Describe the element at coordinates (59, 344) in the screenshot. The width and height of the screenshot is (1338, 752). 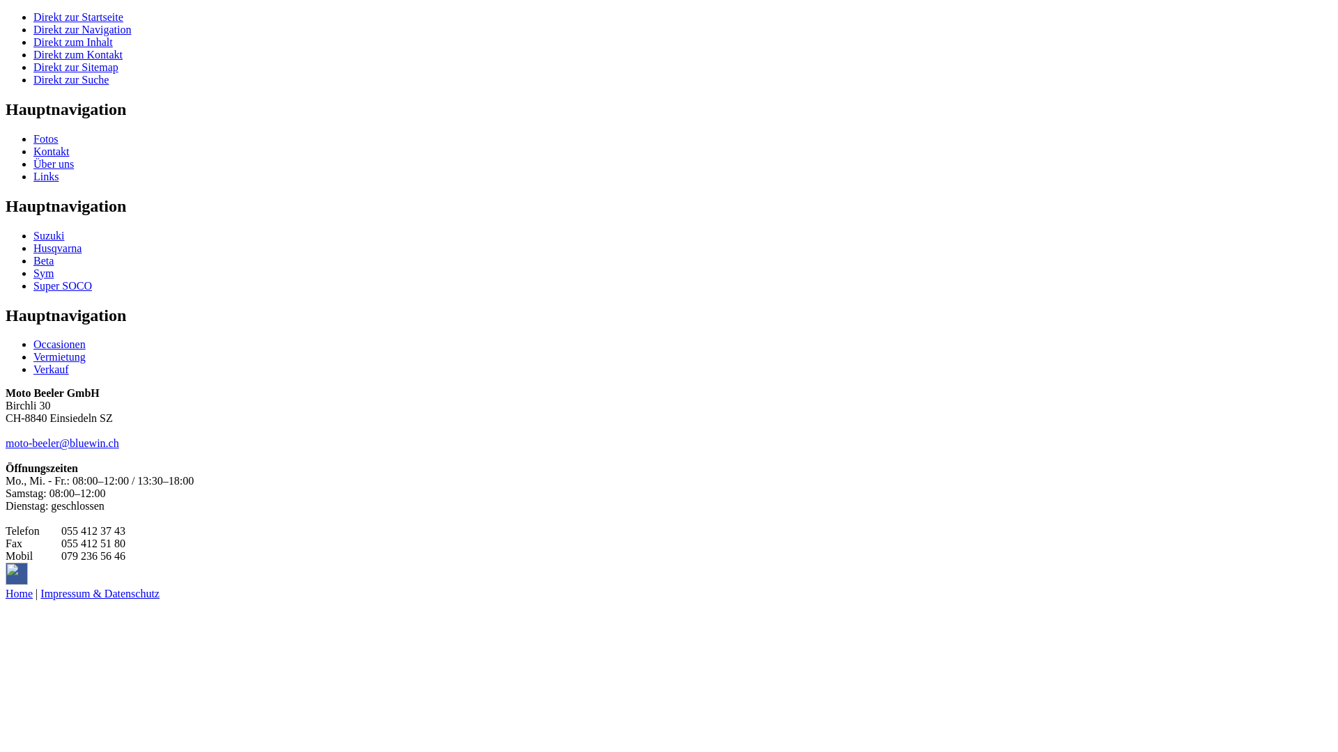
I see `Occasionen` at that location.